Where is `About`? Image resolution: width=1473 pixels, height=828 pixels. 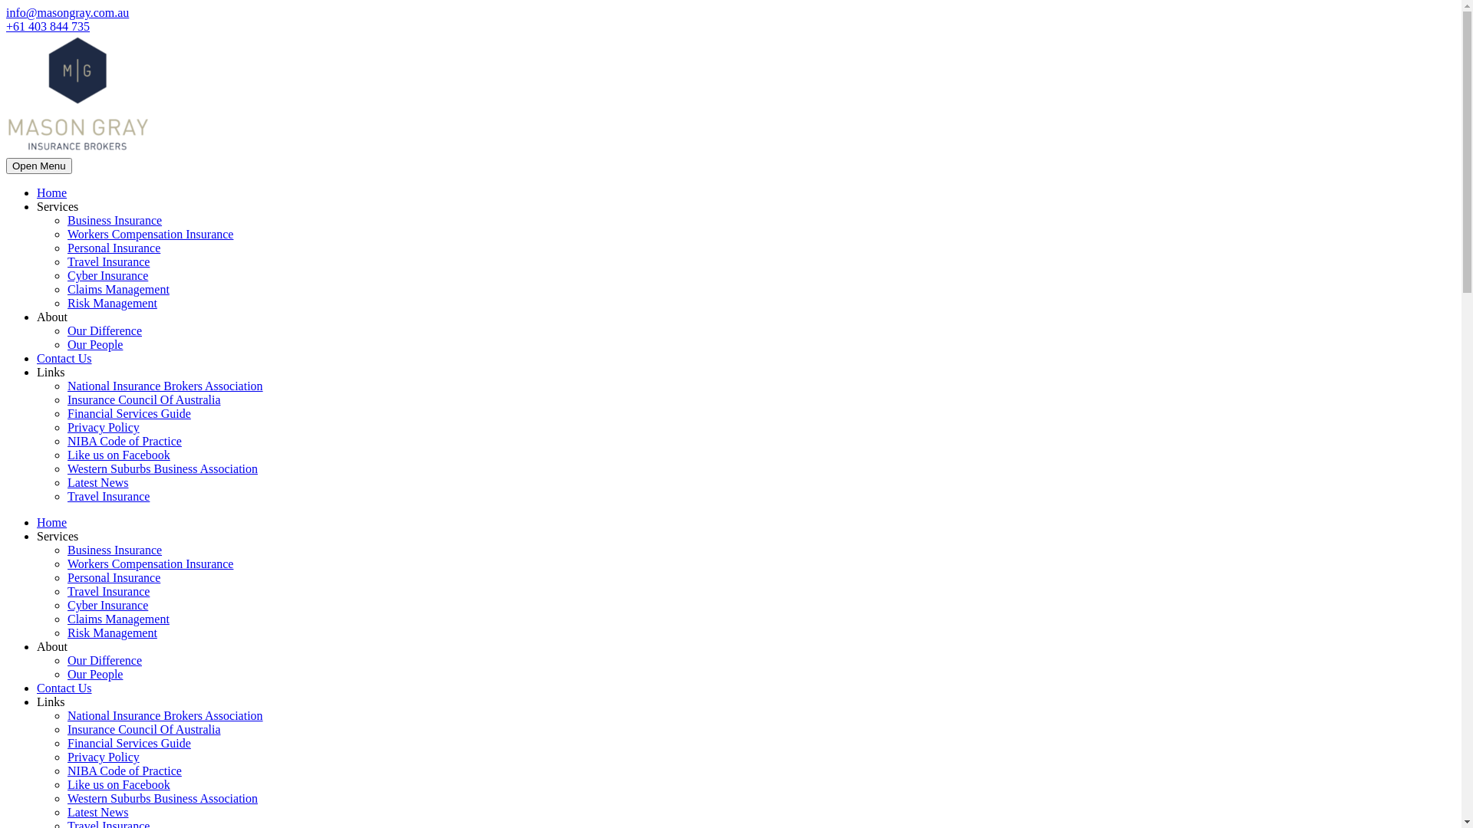
About is located at coordinates (52, 647).